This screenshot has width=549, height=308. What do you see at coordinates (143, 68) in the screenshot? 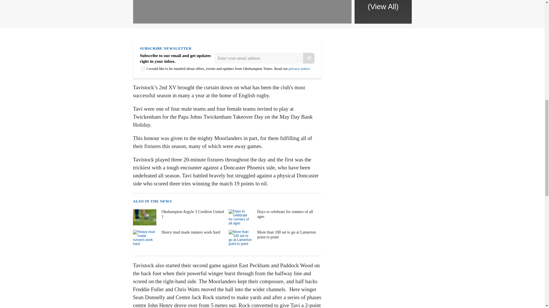
I see `on` at bounding box center [143, 68].